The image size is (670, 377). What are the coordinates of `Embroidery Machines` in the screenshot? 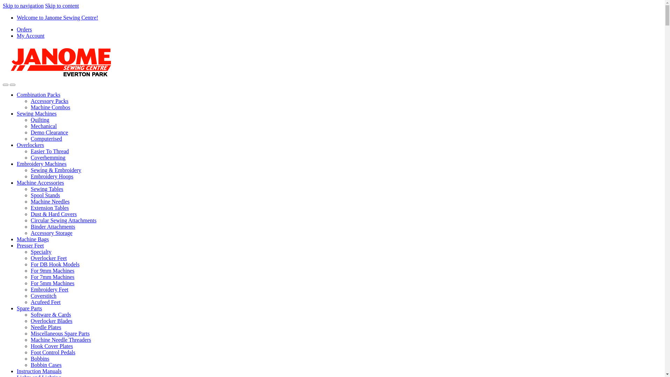 It's located at (42, 164).